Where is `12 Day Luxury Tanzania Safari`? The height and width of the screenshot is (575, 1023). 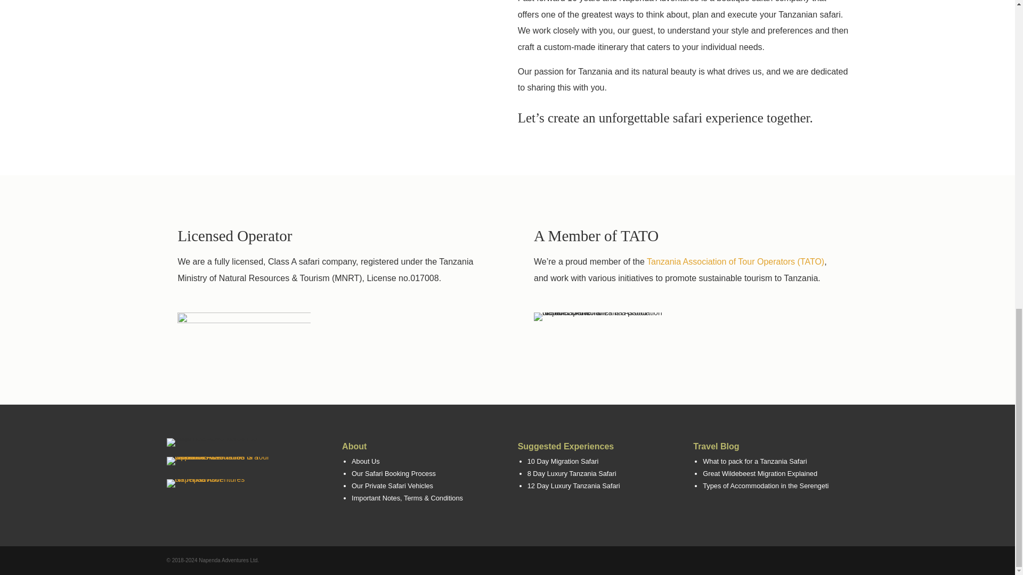
12 Day Luxury Tanzania Safari is located at coordinates (573, 486).